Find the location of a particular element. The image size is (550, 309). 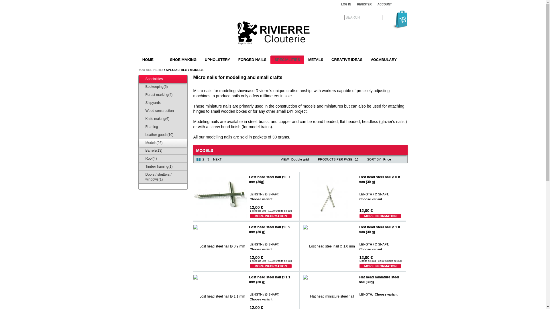

English is located at coordinates (404, 4).